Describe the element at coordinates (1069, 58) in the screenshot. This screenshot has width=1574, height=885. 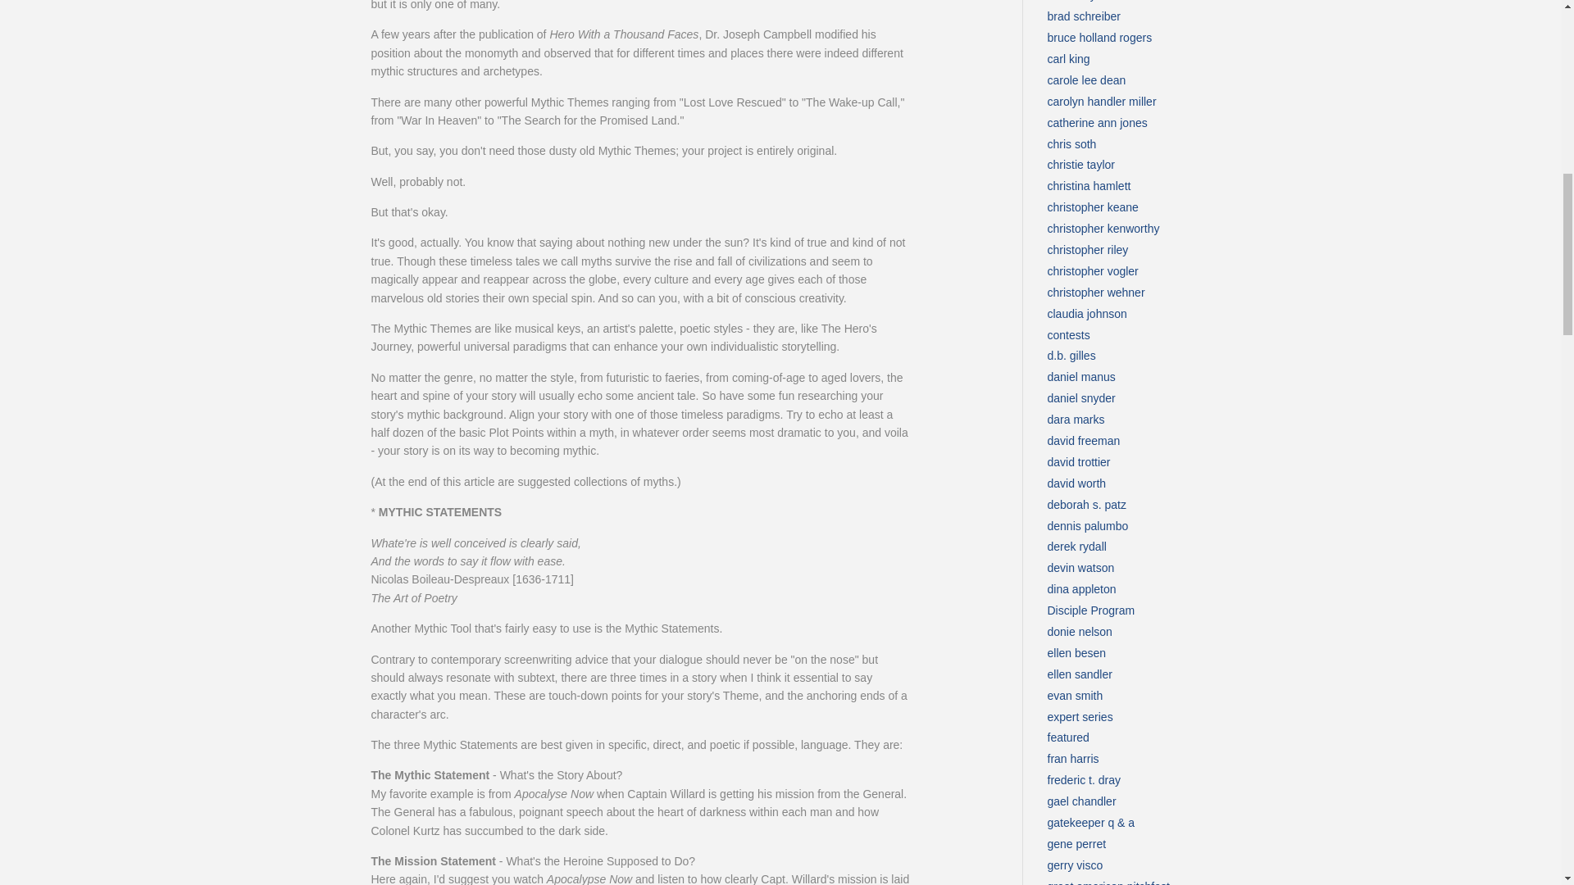
I see `Show articles tagged carl king` at that location.